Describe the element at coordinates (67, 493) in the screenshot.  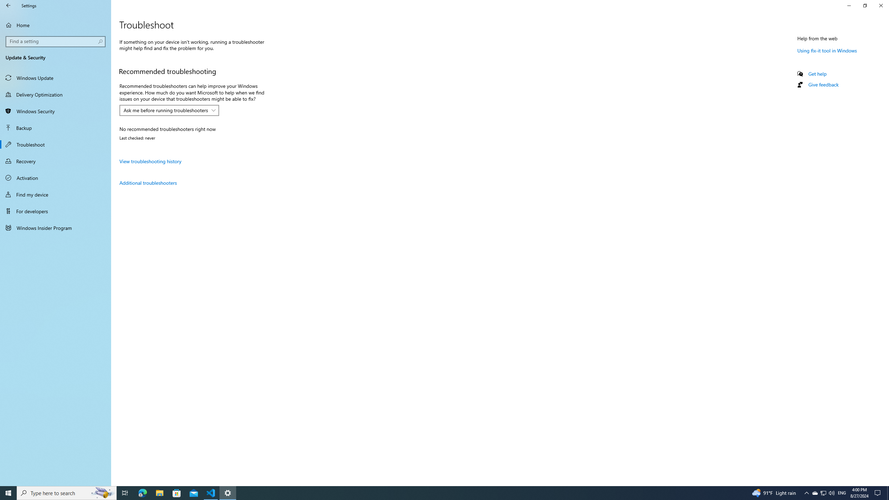
I see `Type here to search` at that location.